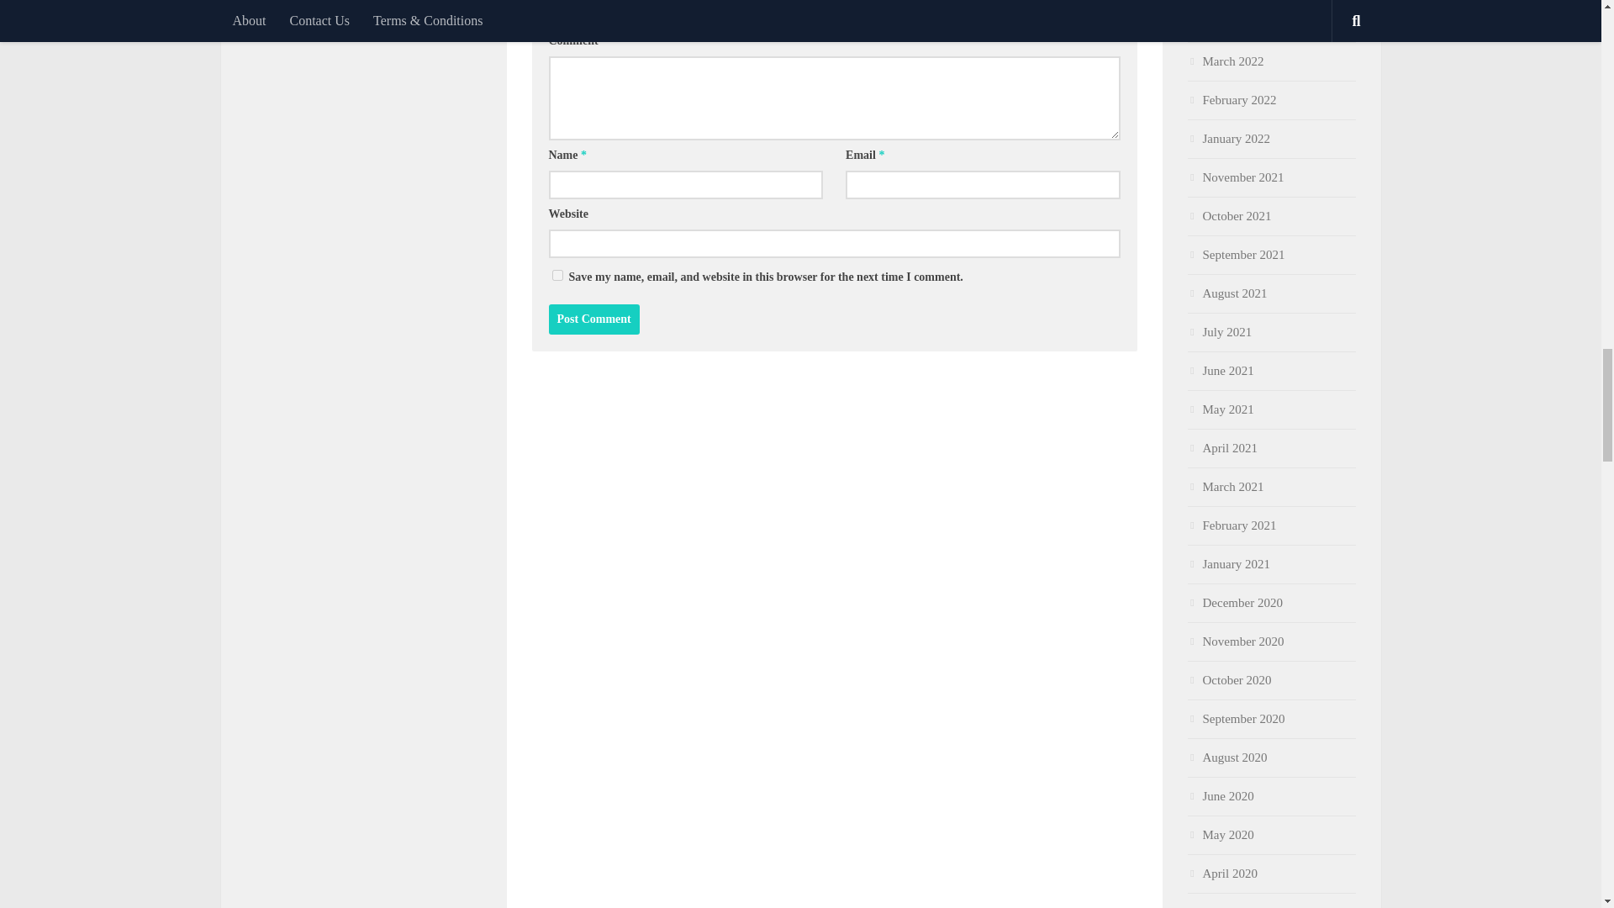 This screenshot has height=908, width=1614. What do you see at coordinates (593, 319) in the screenshot?
I see `Post Comment` at bounding box center [593, 319].